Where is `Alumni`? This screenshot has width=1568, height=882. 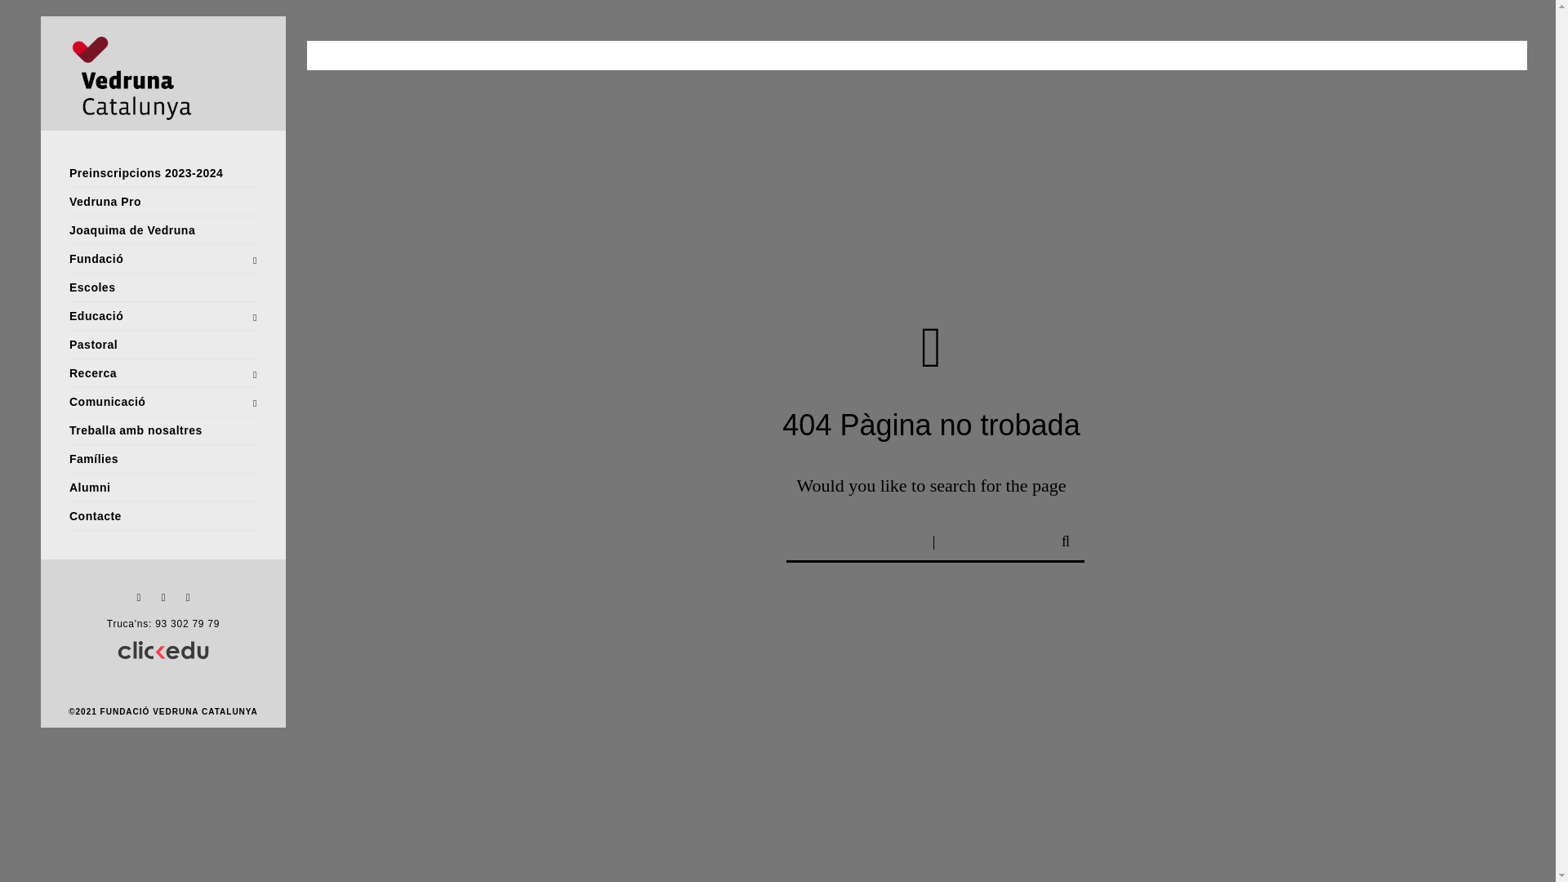
Alumni is located at coordinates (163, 488).